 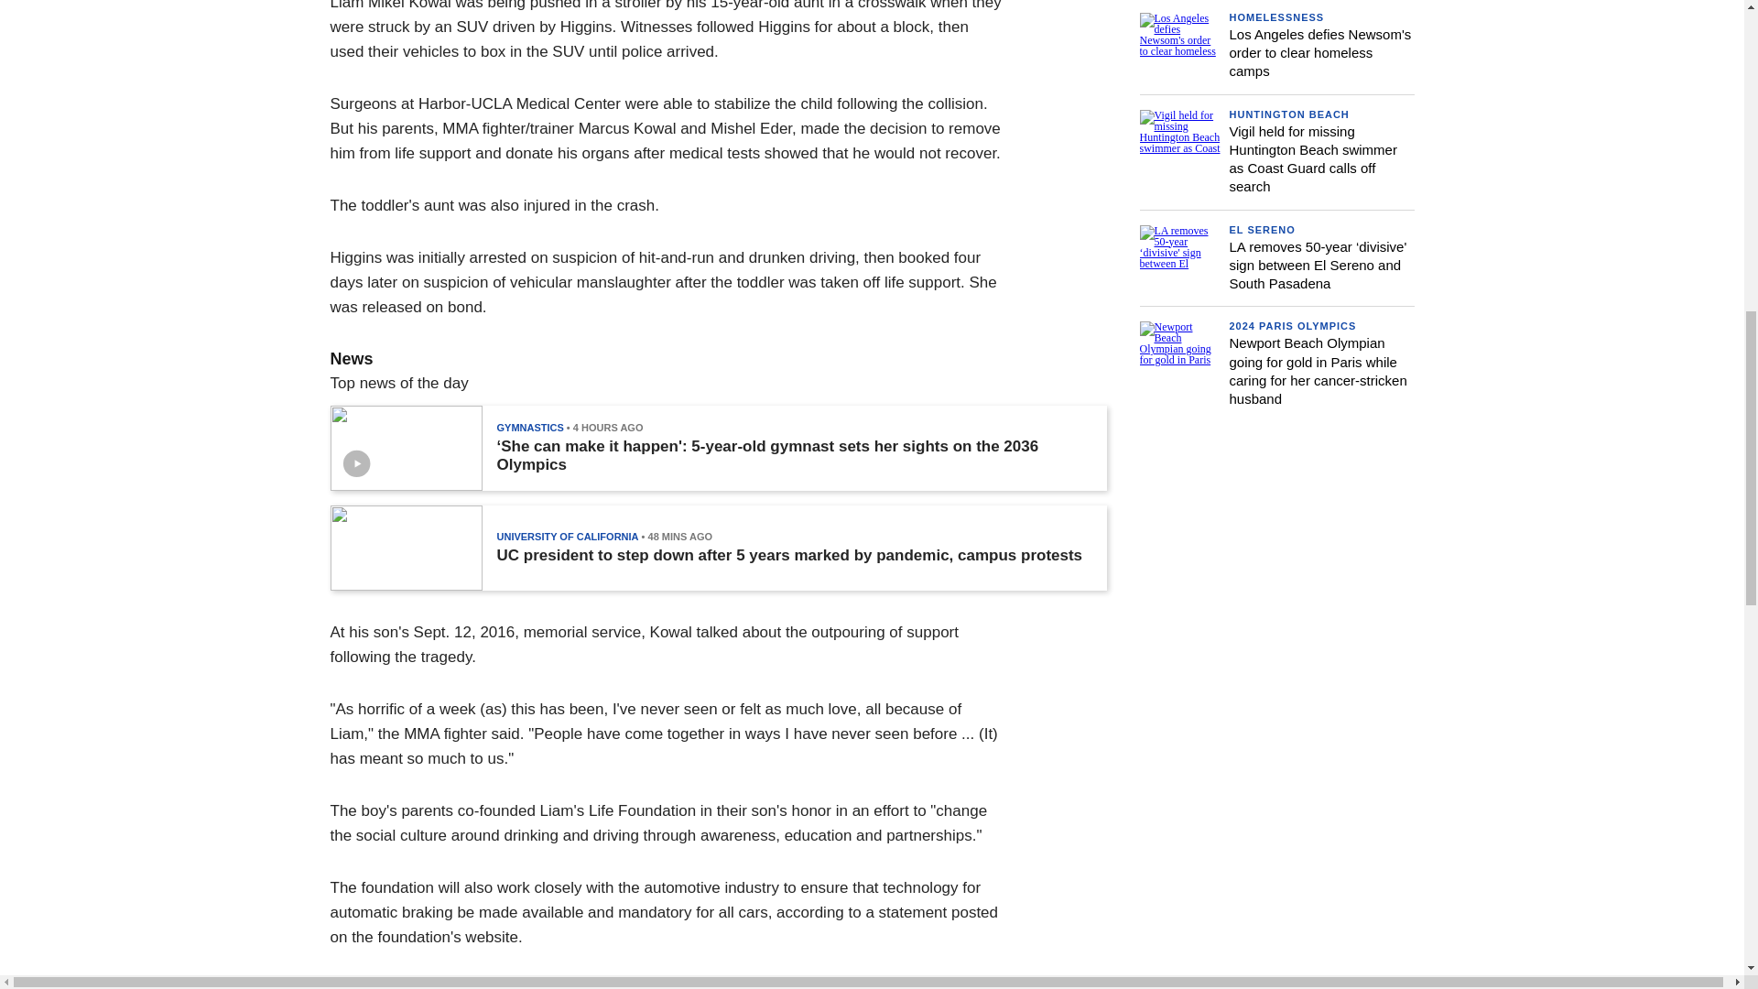 I want to click on GYMNASTICS, so click(x=529, y=428).